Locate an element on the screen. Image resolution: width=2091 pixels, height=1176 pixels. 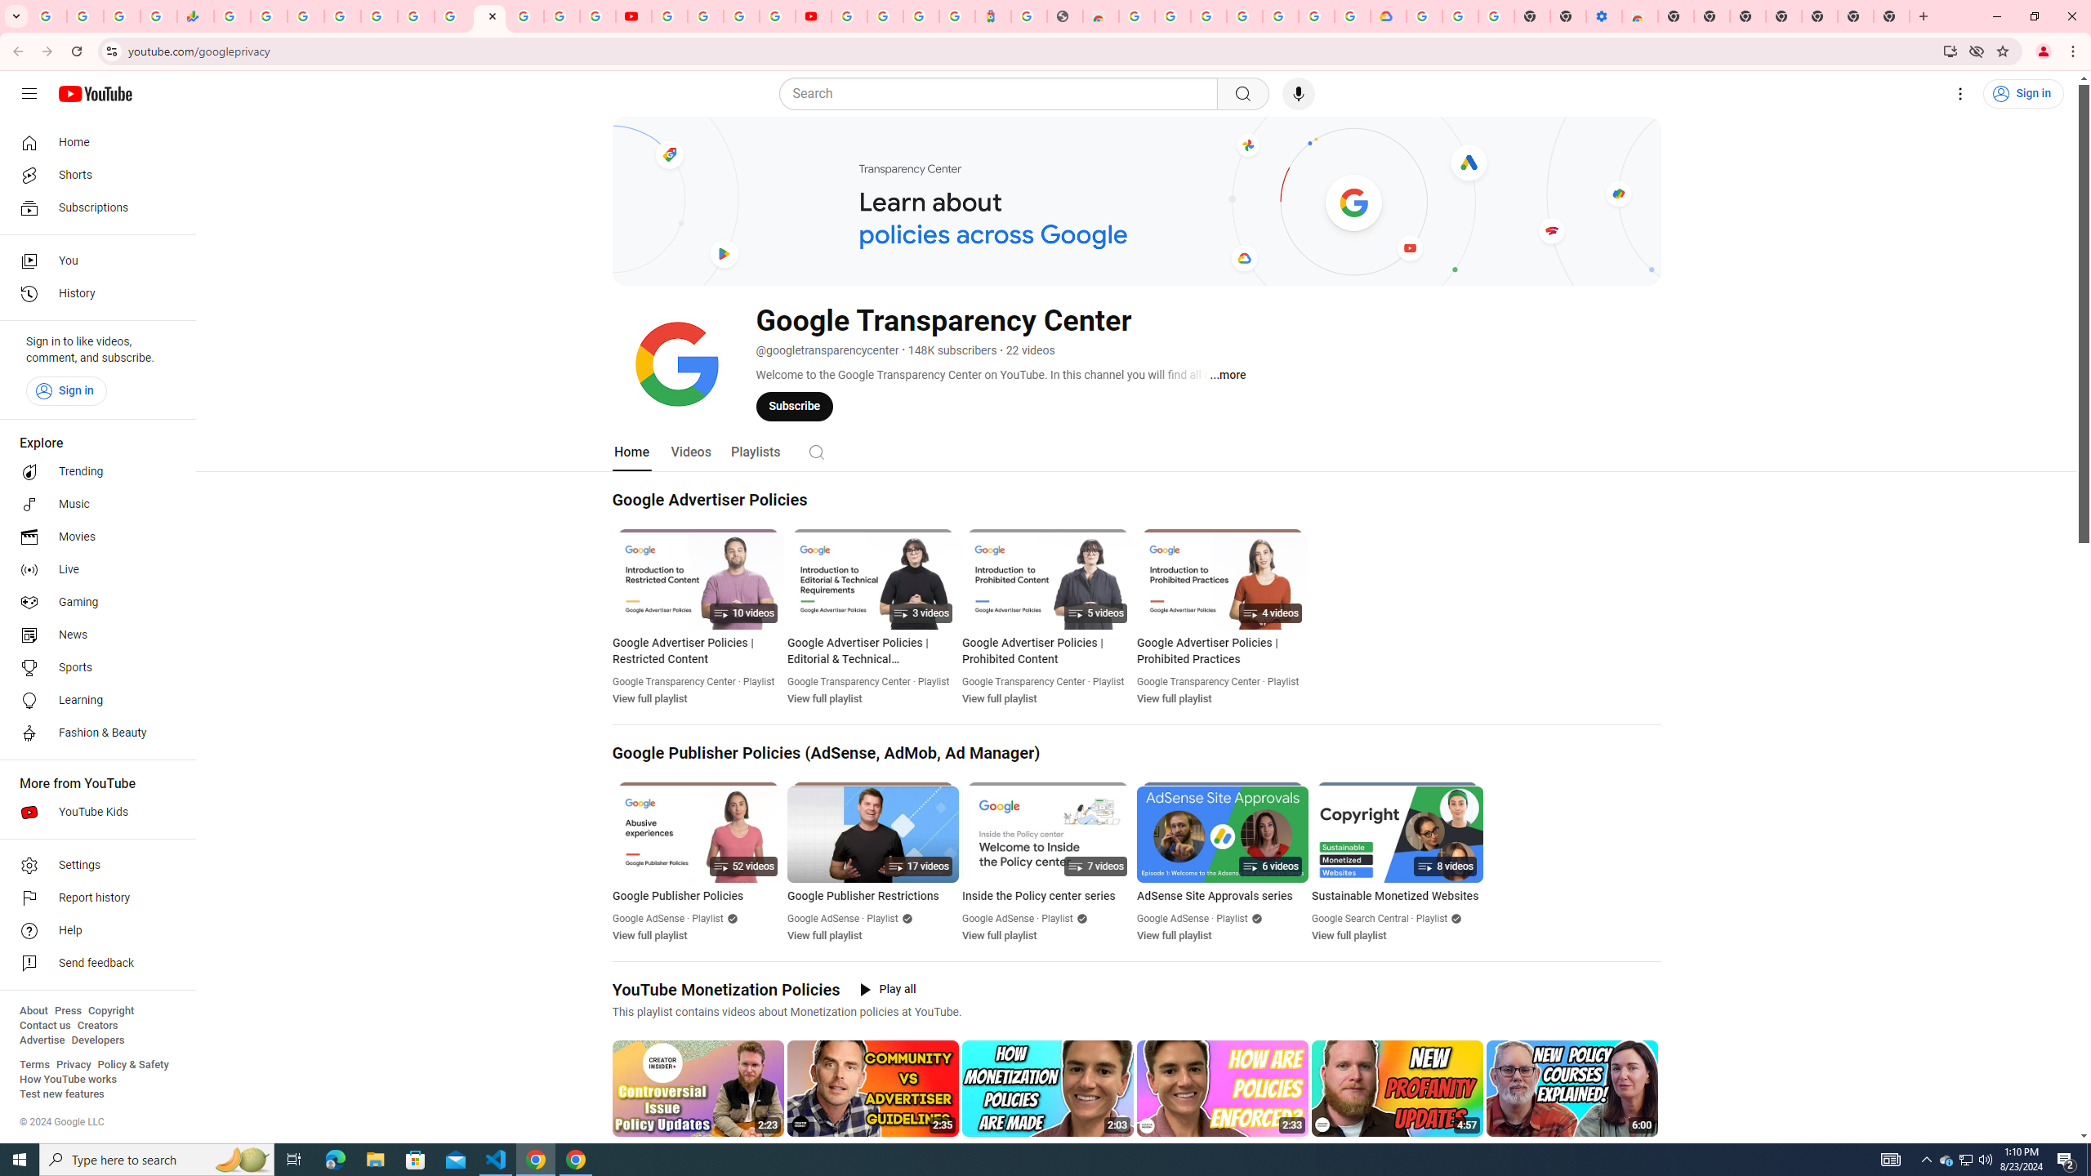
Google Publisher Policies (AdSense, AdMob, Ad Manager) is located at coordinates (827, 753).